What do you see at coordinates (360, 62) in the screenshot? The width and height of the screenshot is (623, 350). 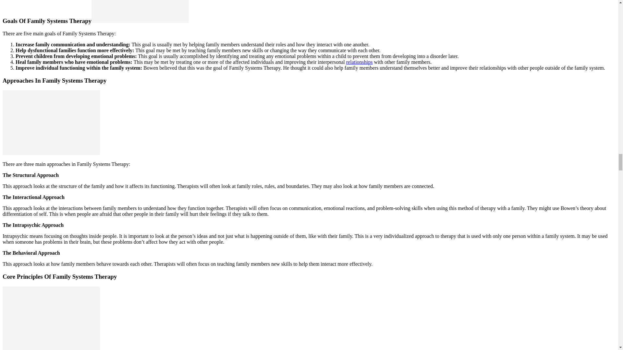 I see `relationships` at bounding box center [360, 62].